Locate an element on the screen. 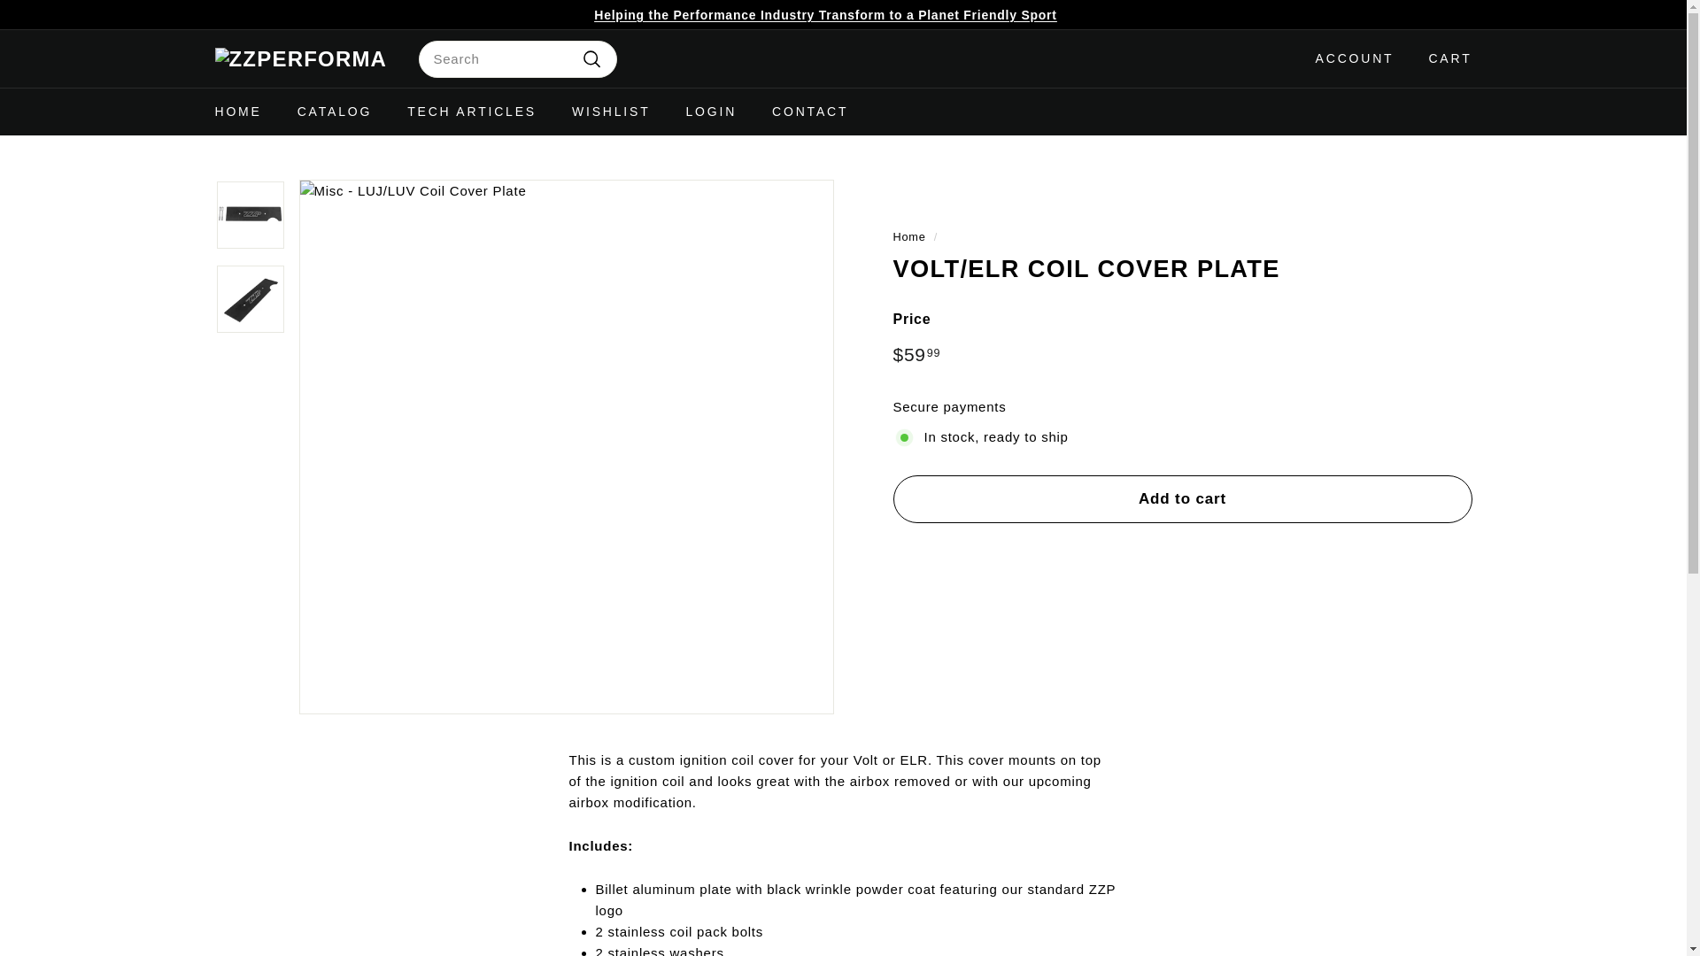 This screenshot has width=1700, height=956. ZZPerformance on YouTube is located at coordinates (1466, 14).